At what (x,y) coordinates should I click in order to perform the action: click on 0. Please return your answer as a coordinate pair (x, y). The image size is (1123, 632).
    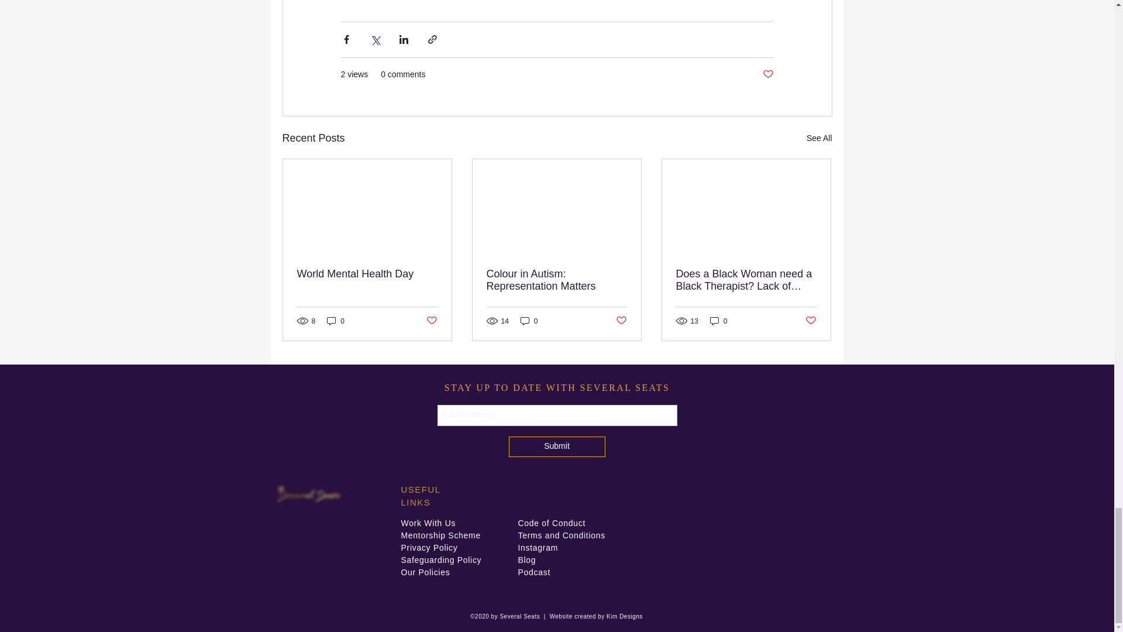
    Looking at the image, I should click on (529, 321).